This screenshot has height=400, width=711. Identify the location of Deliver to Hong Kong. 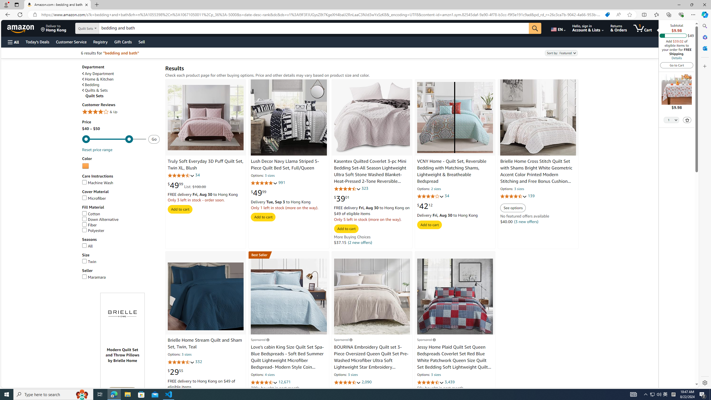
(54, 28).